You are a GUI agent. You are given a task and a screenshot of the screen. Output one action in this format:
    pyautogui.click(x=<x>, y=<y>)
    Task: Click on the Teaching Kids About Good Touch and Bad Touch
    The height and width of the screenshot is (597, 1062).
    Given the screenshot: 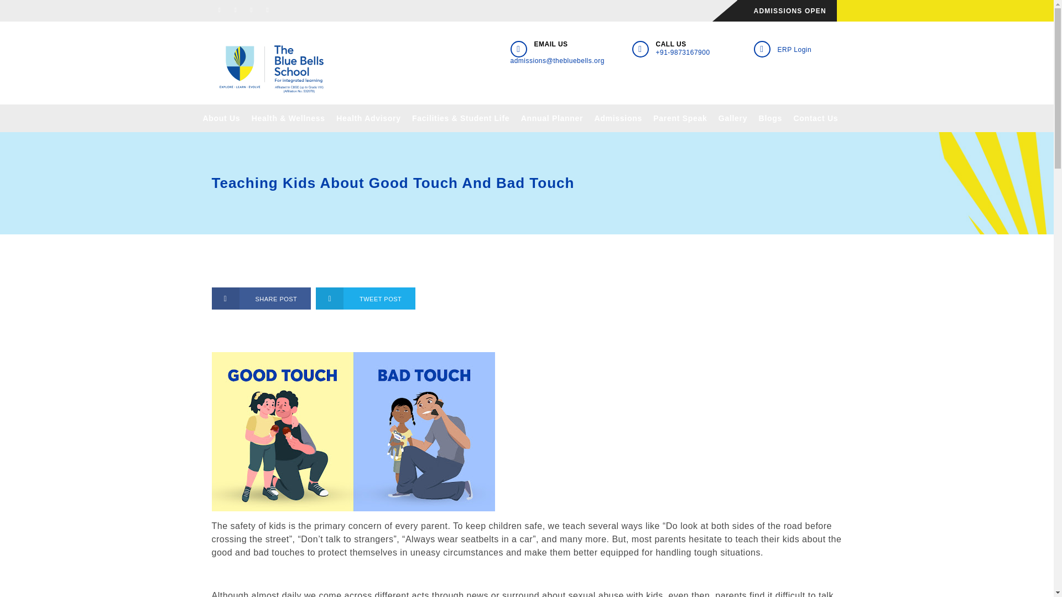 What is the action you would take?
    pyautogui.click(x=272, y=69)
    